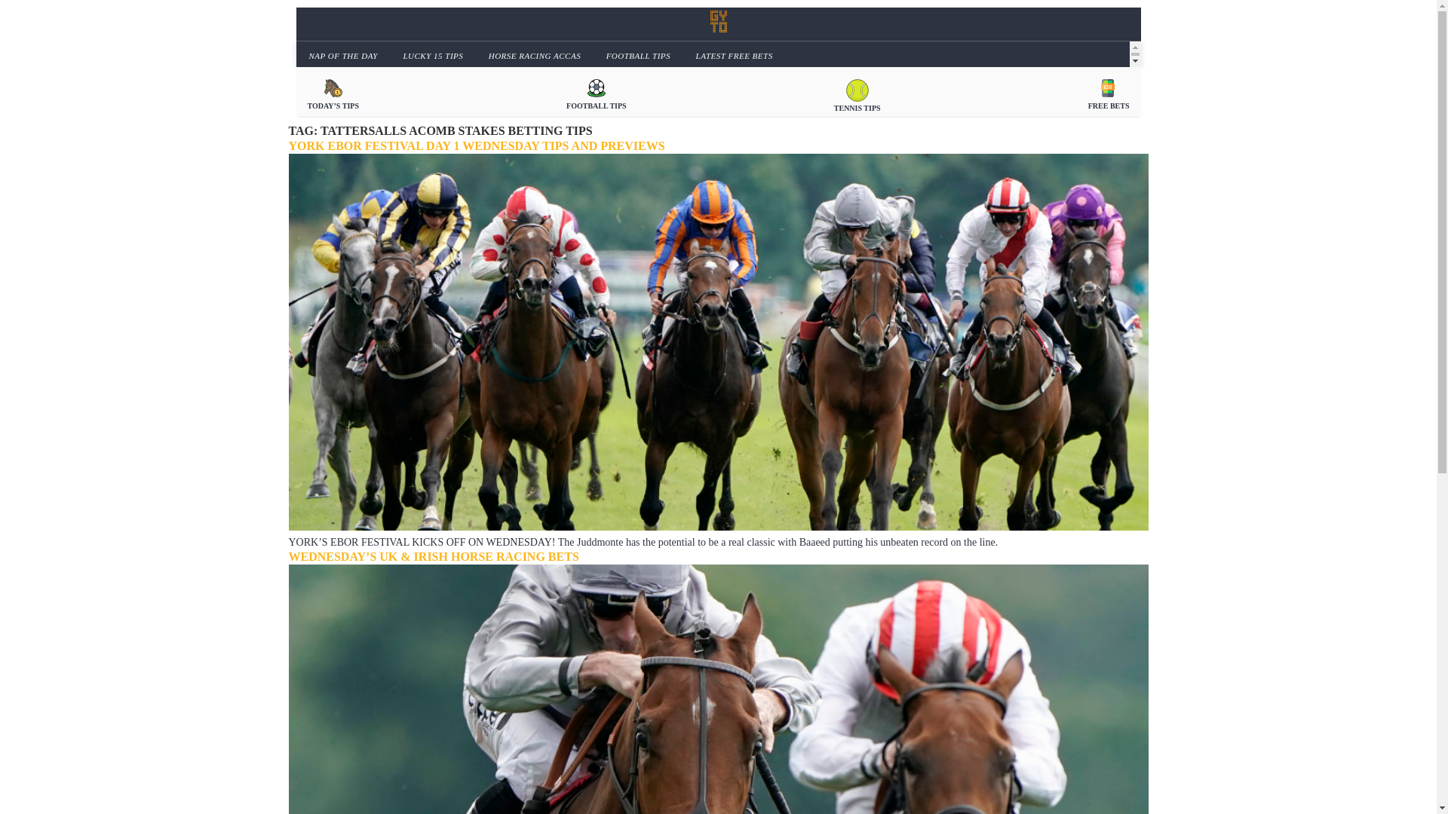  Describe the element at coordinates (341, 54) in the screenshot. I see `NAP OF THE DAY` at that location.